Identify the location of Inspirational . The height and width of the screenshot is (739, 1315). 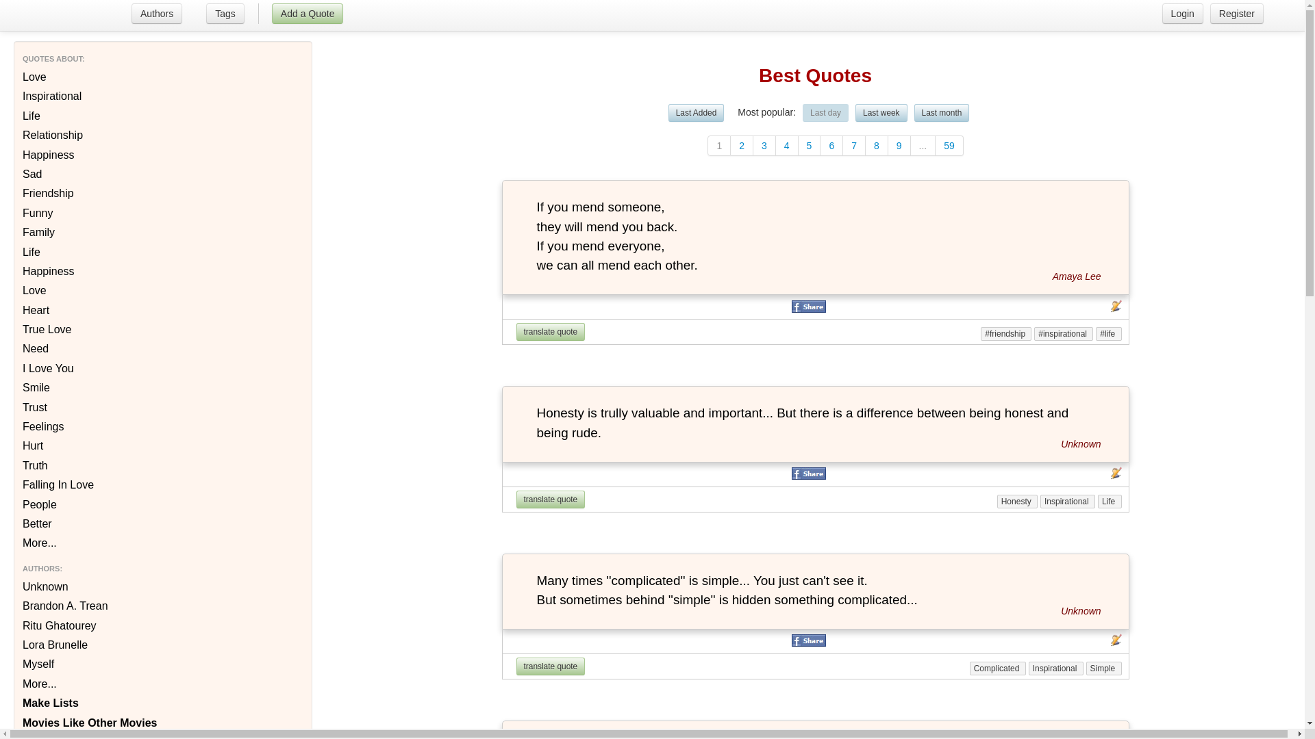
(1056, 669).